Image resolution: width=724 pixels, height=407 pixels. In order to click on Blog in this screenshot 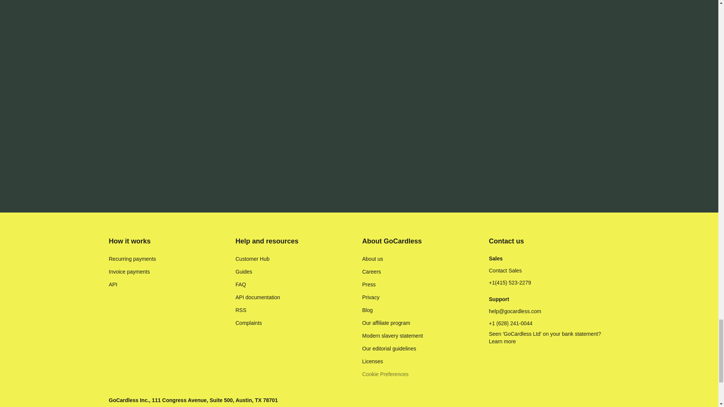, I will do `click(367, 310)`.